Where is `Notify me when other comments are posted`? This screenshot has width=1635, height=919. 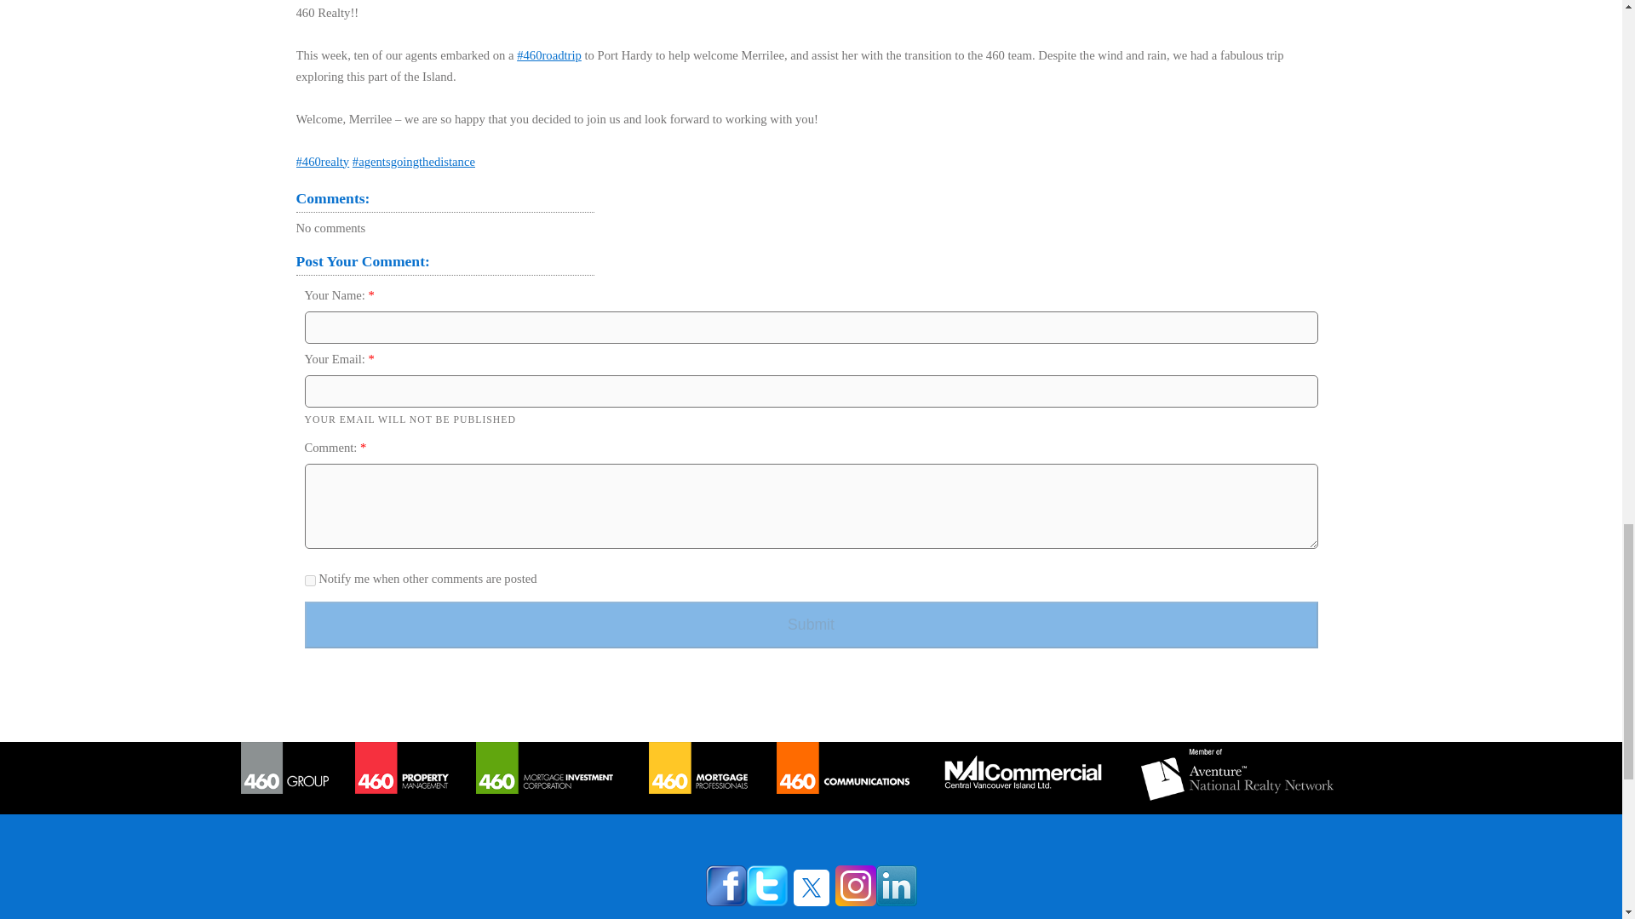
Notify me when other comments are posted is located at coordinates (310, 580).